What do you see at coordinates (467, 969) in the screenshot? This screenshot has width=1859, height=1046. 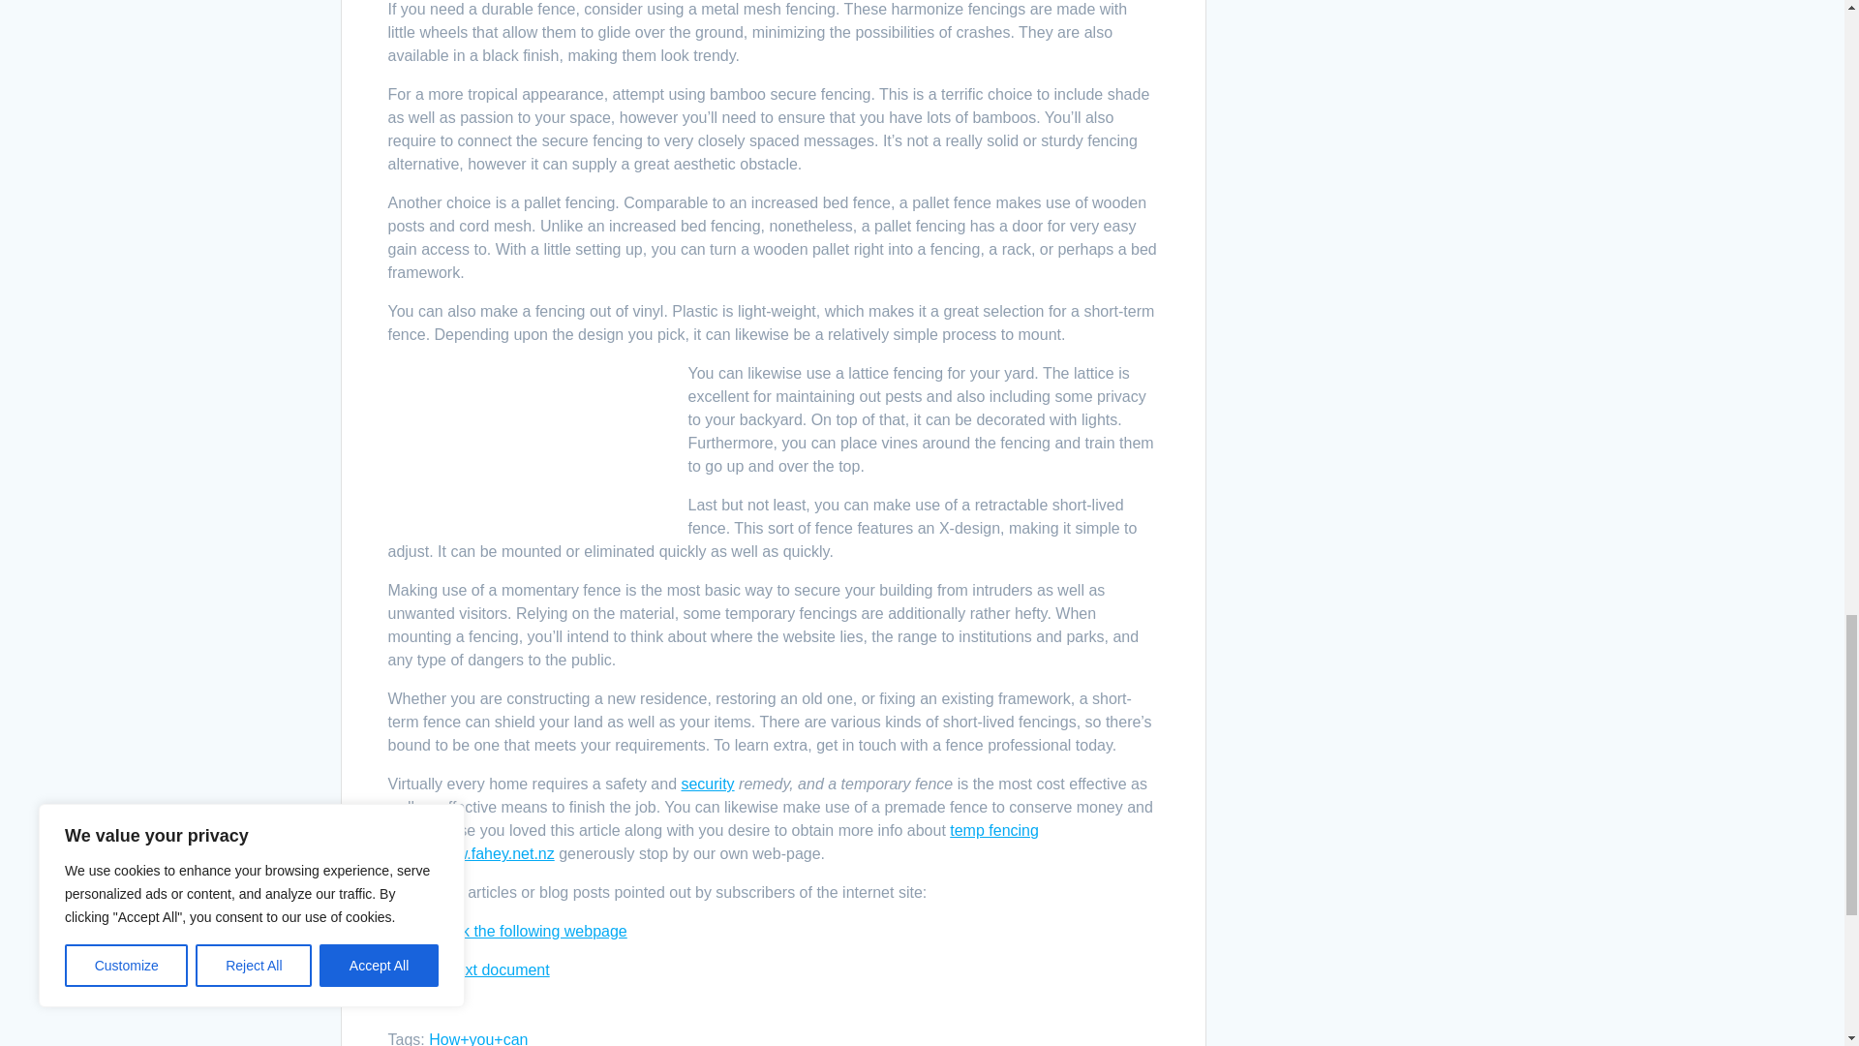 I see `click the next document` at bounding box center [467, 969].